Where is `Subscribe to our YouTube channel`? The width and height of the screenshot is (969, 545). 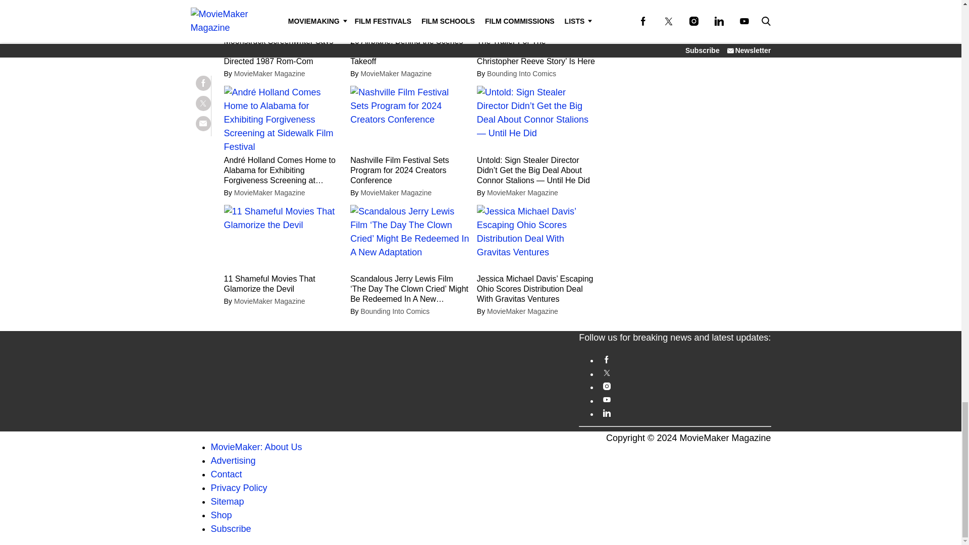
Subscribe to our YouTube channel is located at coordinates (684, 400).